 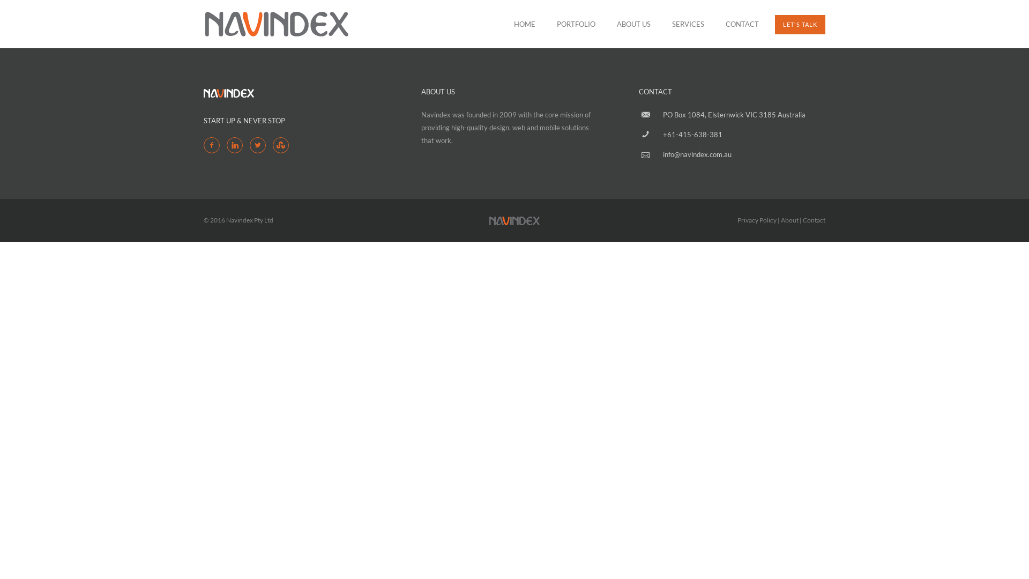 I want to click on Contact, so click(x=814, y=220).